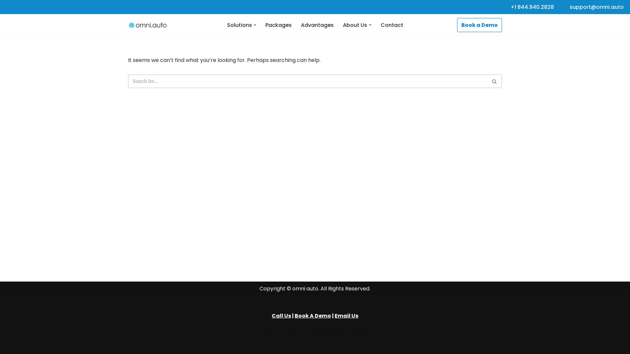 The image size is (630, 354). What do you see at coordinates (313, 316) in the screenshot?
I see `Book A Demo` at bounding box center [313, 316].